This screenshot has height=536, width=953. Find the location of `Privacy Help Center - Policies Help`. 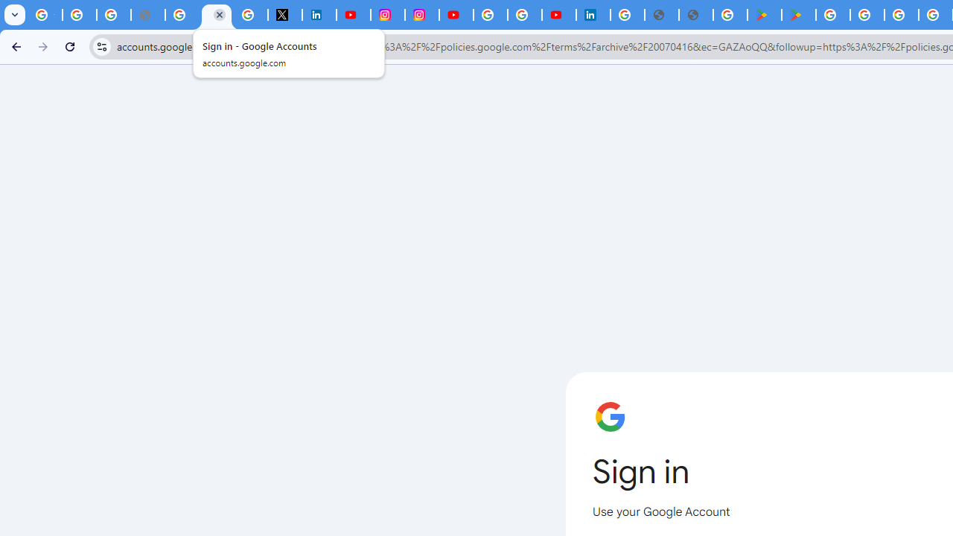

Privacy Help Center - Policies Help is located at coordinates (182, 15).